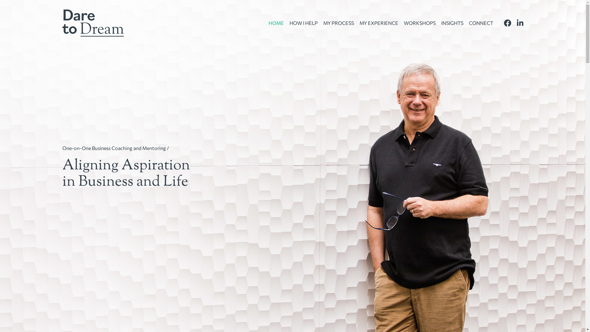 This screenshot has width=590, height=332. I want to click on HOW I HELP, so click(304, 23).